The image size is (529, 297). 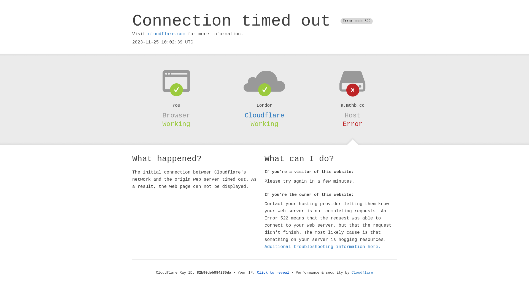 I want to click on cloudflare.com, so click(x=167, y=34).